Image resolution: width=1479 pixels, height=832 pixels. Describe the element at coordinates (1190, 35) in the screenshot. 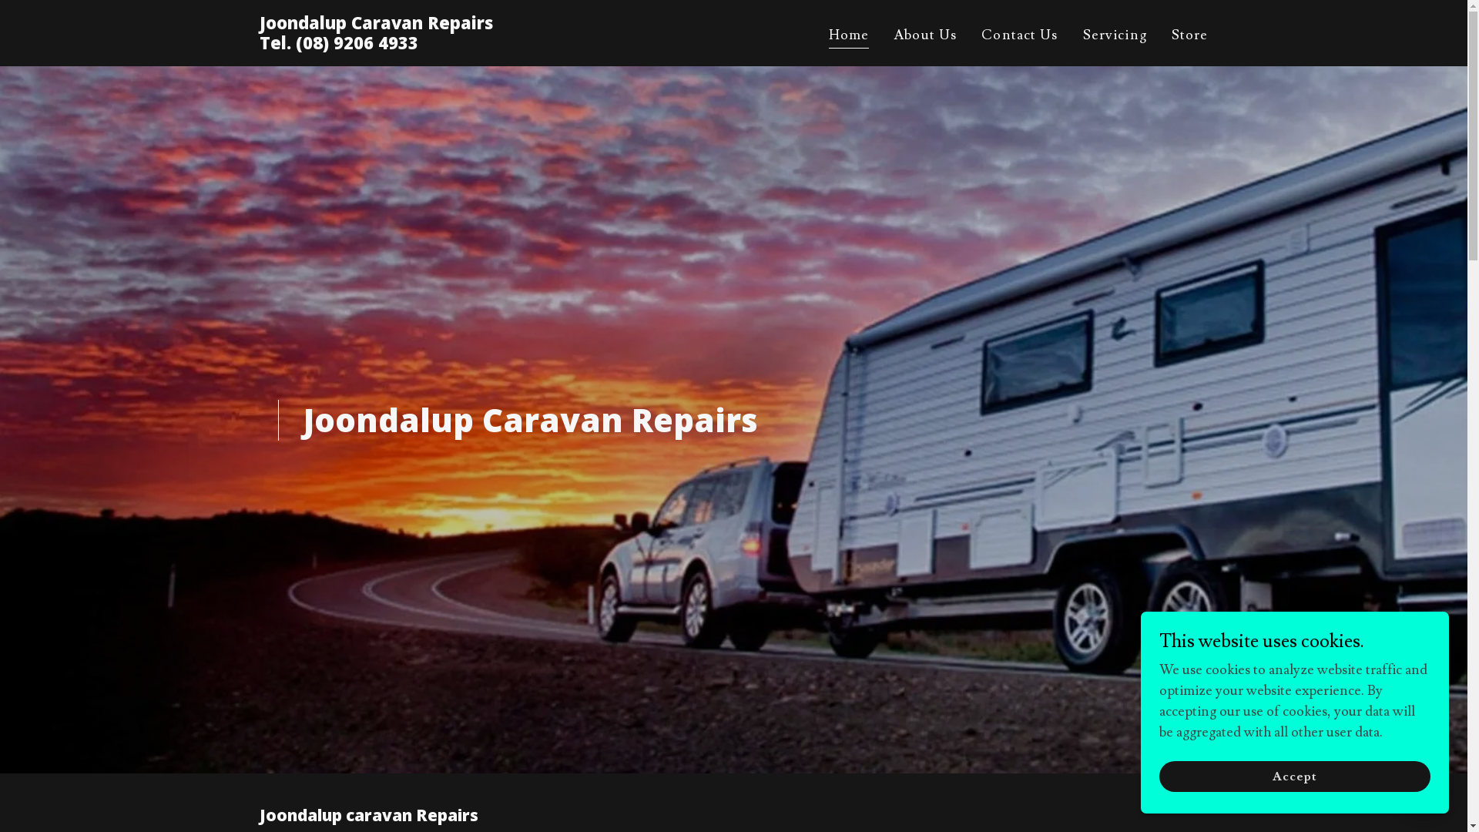

I see `Store` at that location.